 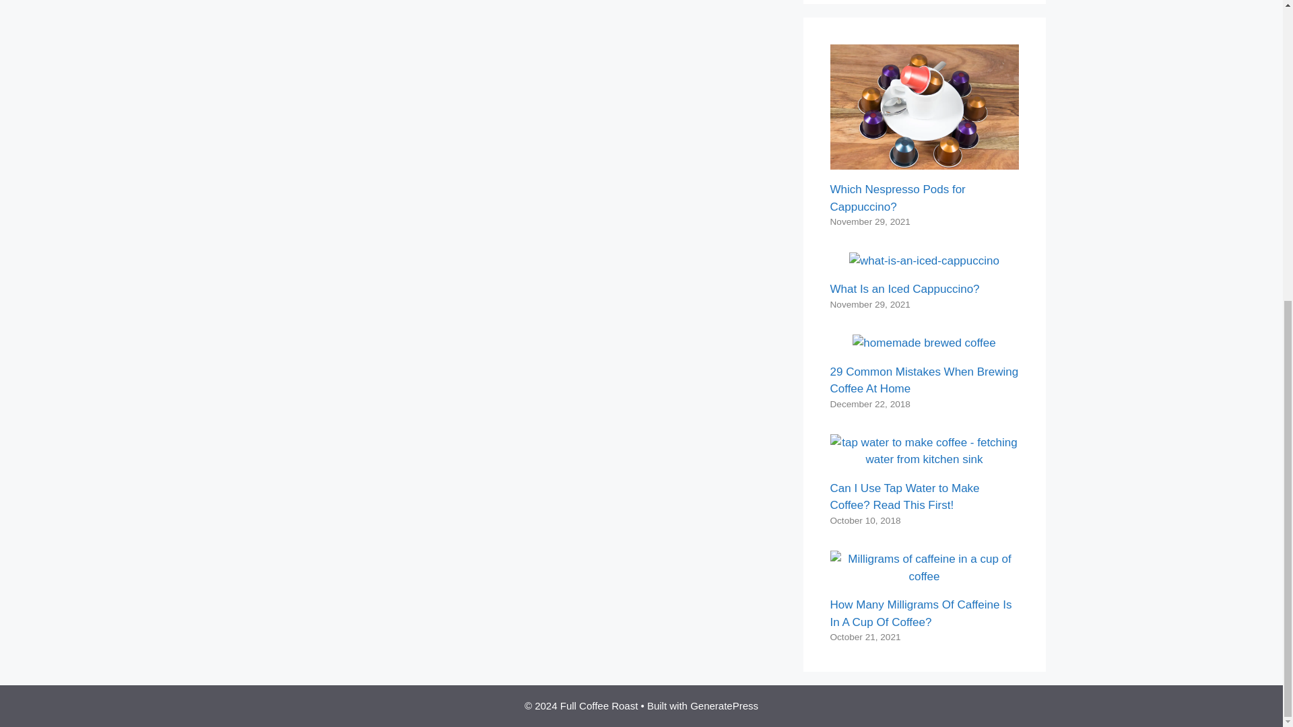 What do you see at coordinates (924, 261) in the screenshot?
I see `What Is an Iced Cappuccino?` at bounding box center [924, 261].